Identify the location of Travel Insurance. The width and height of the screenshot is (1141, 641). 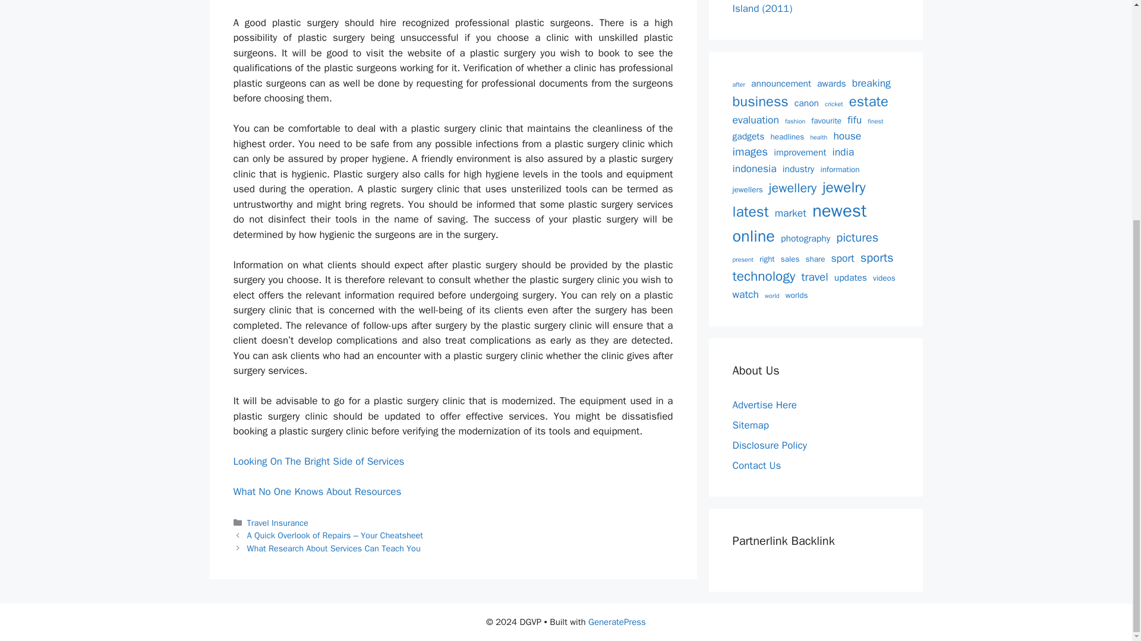
(278, 522).